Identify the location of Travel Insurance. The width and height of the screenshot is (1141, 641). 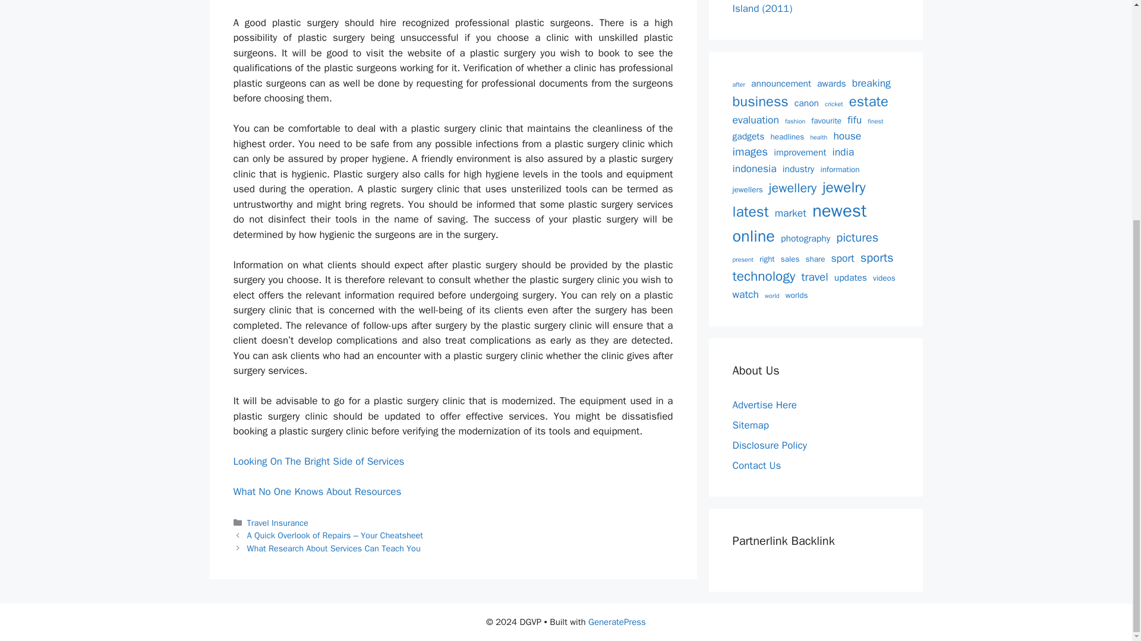
(278, 522).